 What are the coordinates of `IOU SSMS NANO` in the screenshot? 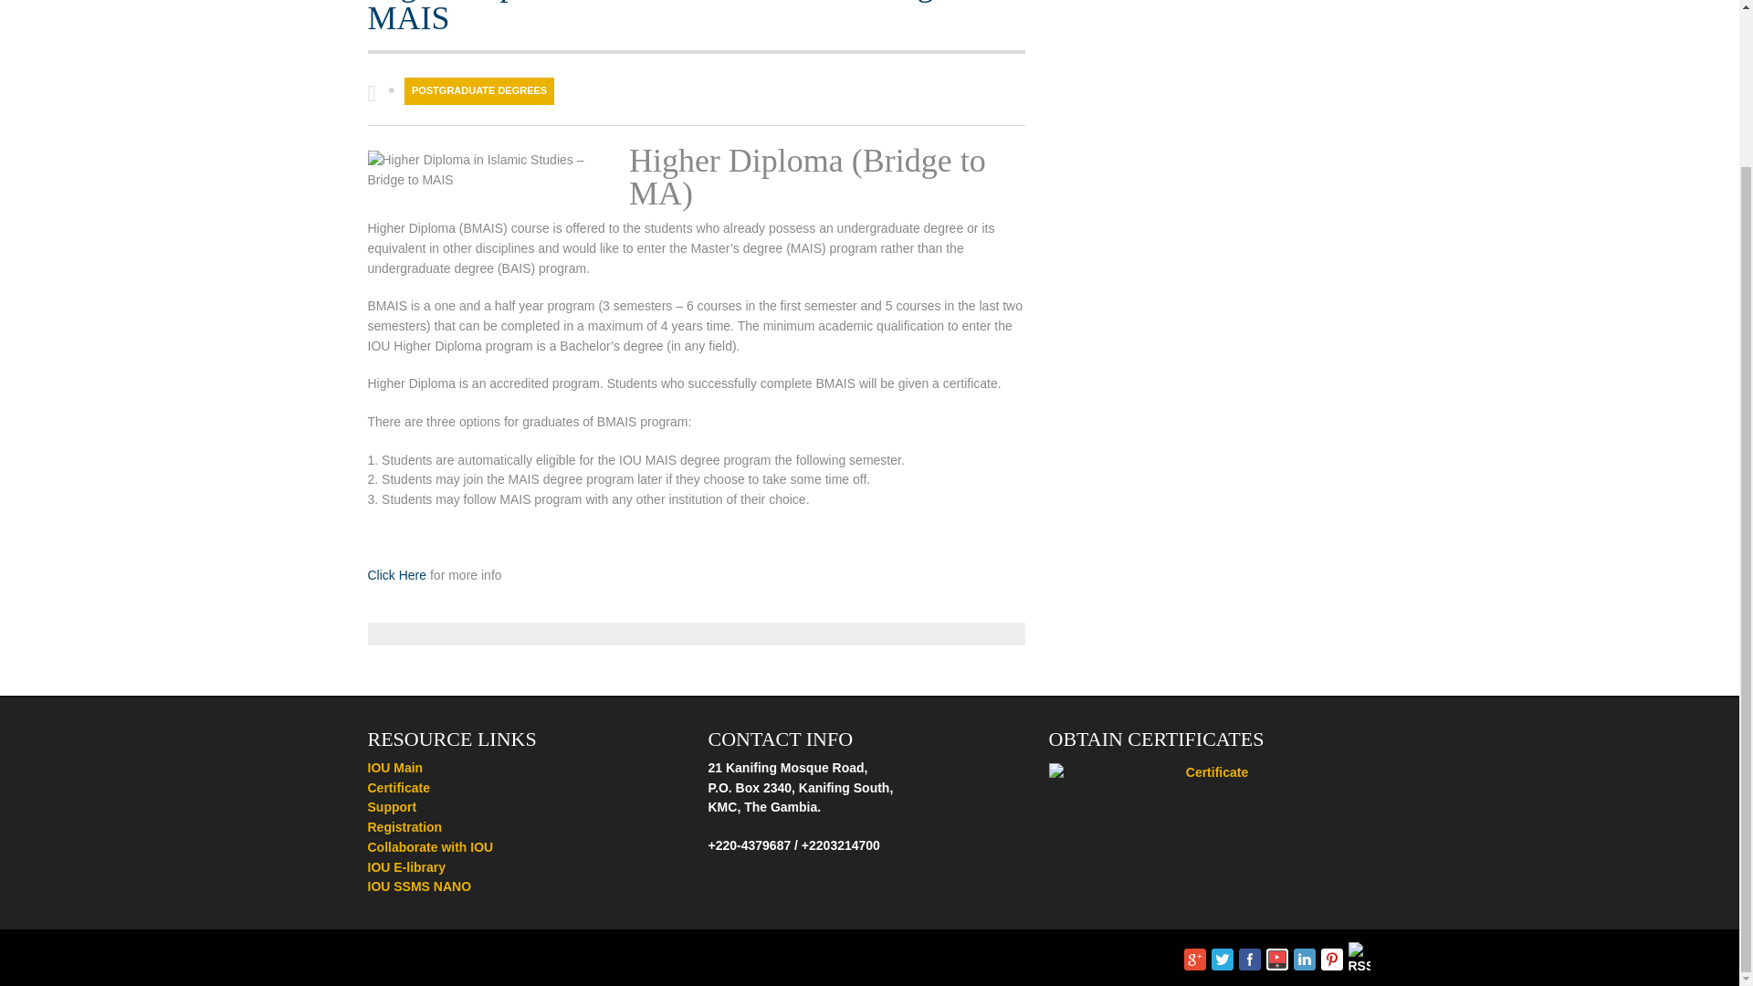 It's located at (418, 886).